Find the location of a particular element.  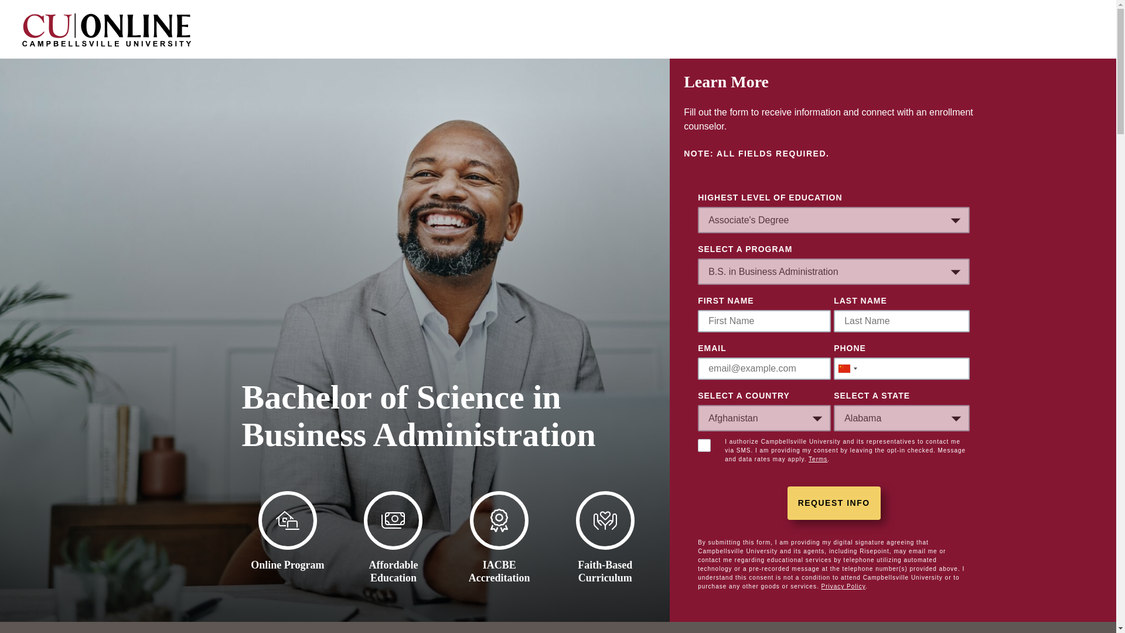

PROGRAMS is located at coordinates (464, 627).